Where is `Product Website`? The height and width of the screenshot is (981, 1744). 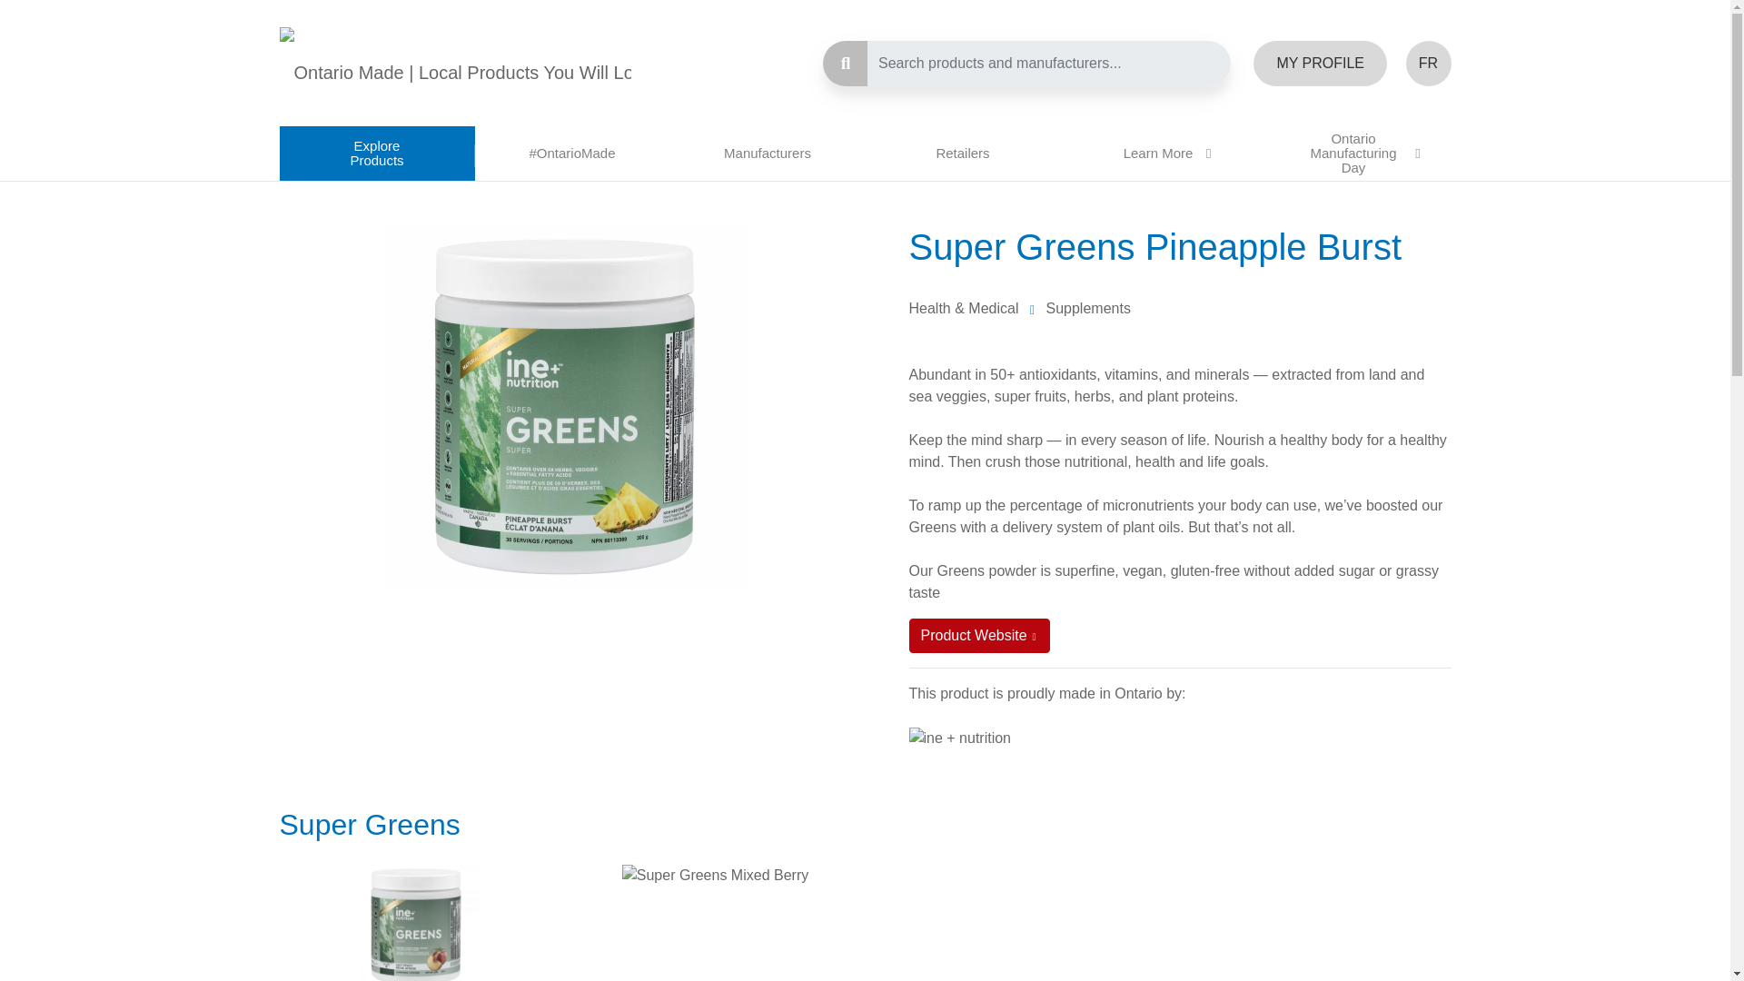
Product Website is located at coordinates (979, 636).